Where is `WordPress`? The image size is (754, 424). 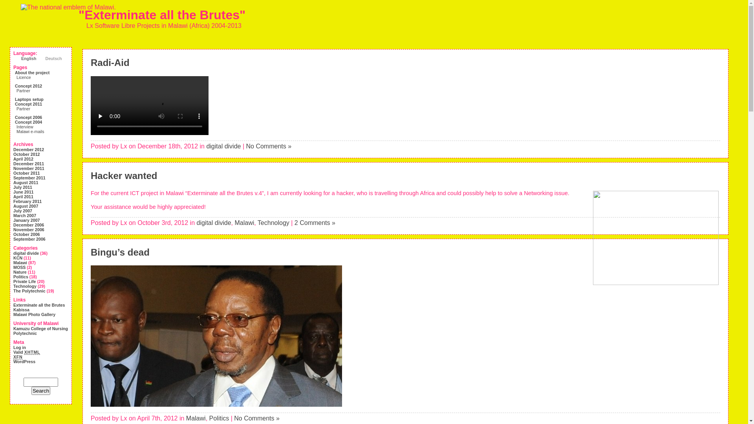 WordPress is located at coordinates (24, 362).